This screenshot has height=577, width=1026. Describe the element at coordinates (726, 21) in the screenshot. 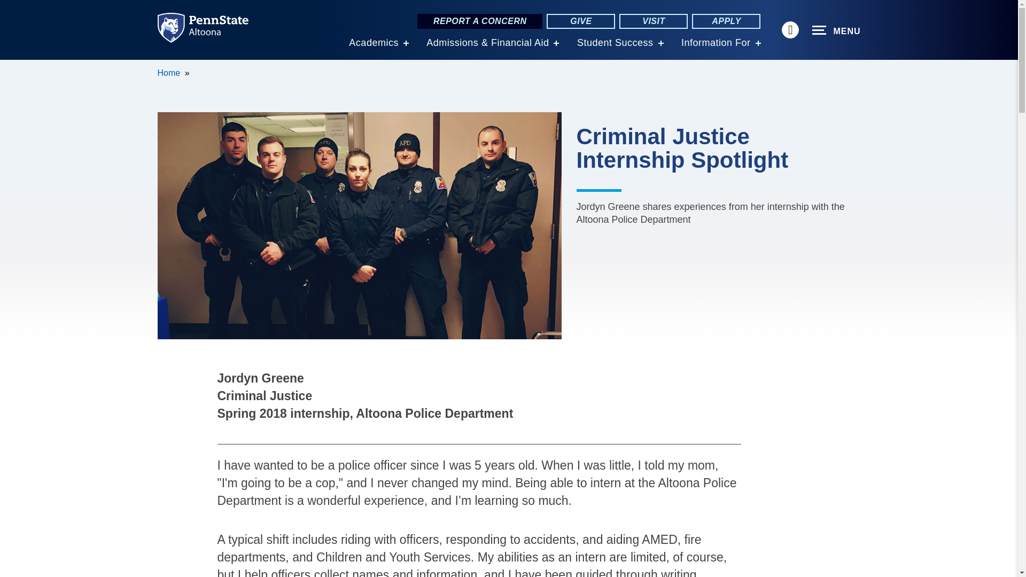

I see `APPLY` at that location.